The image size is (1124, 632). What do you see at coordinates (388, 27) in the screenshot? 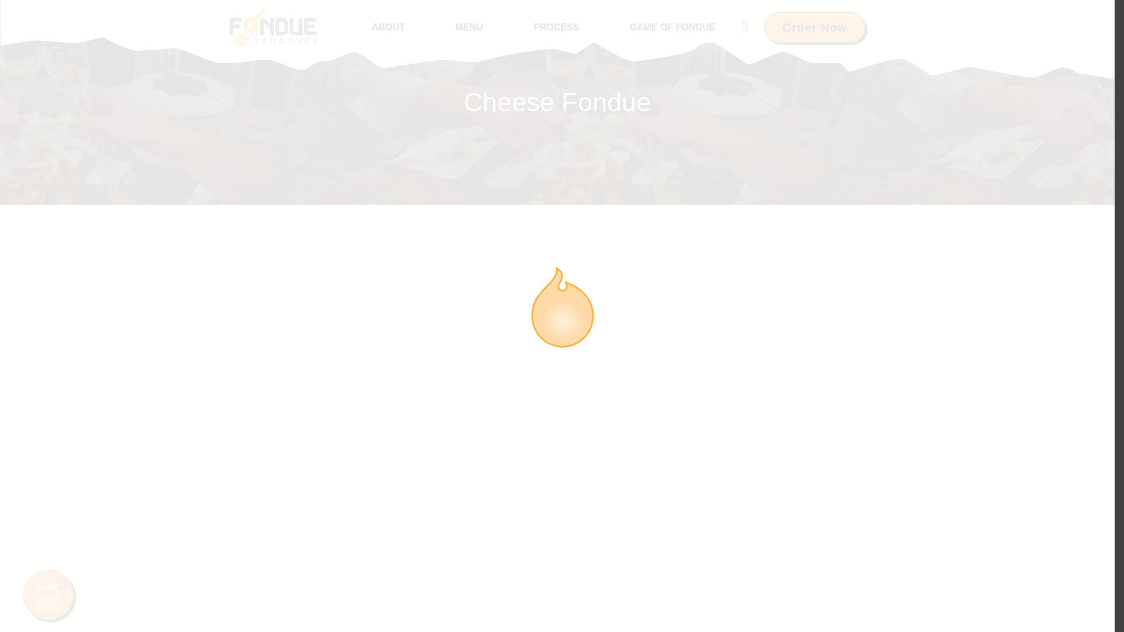
I see `ABOUT` at bounding box center [388, 27].